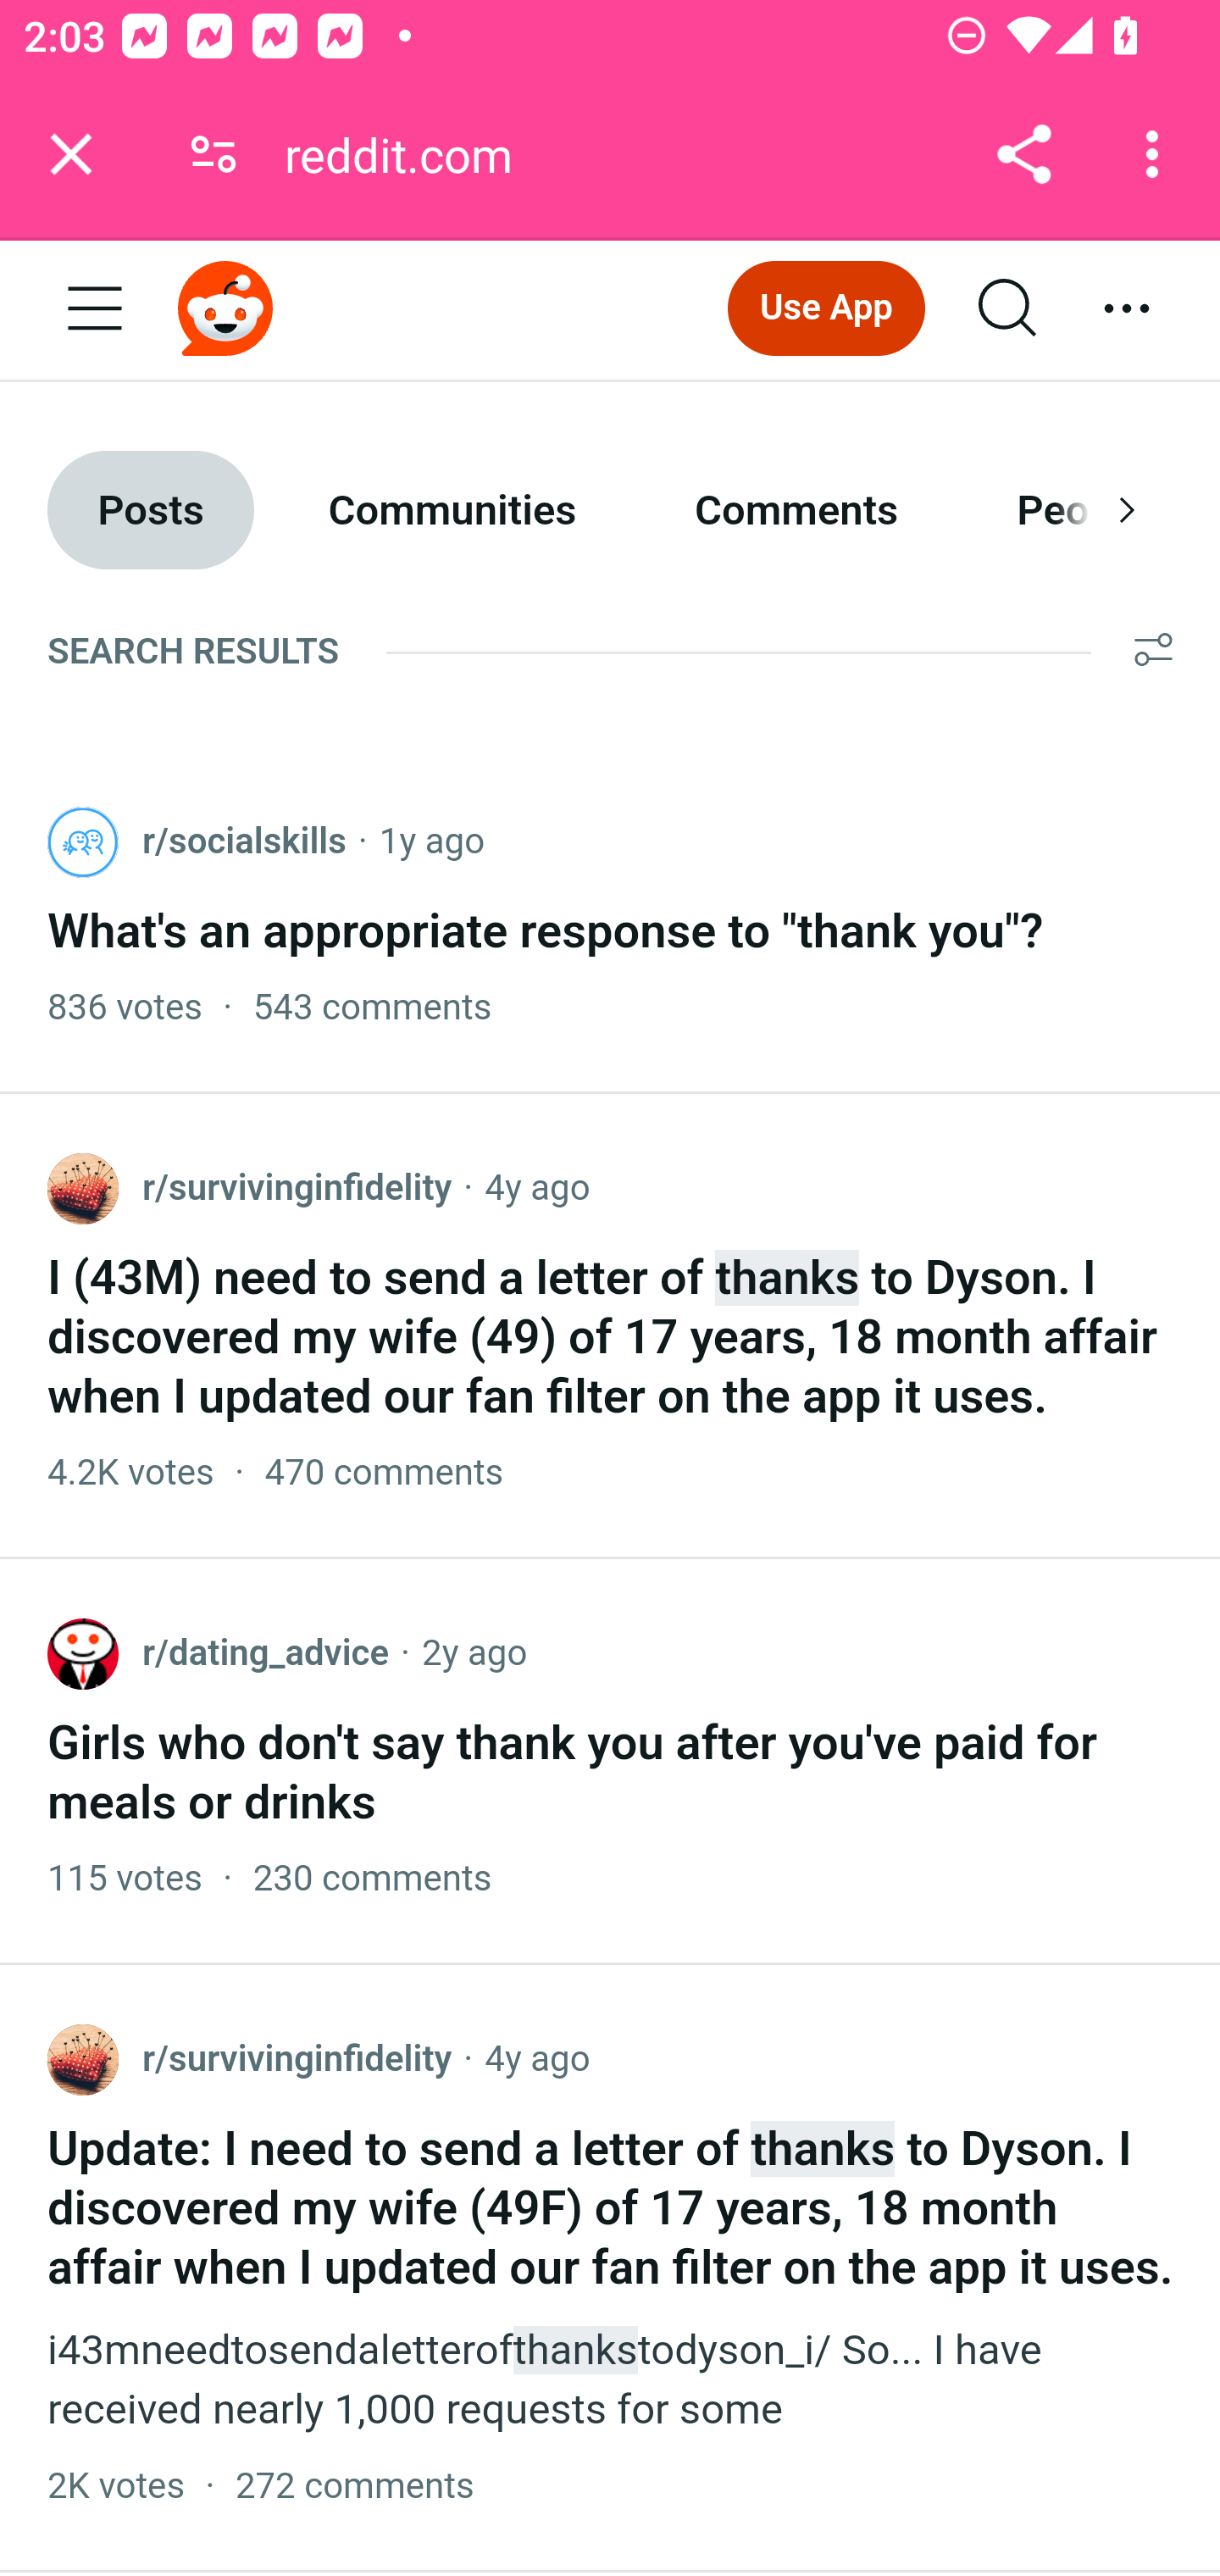 This screenshot has height=2576, width=1220. Describe the element at coordinates (95, 310) in the screenshot. I see `Open menu` at that location.